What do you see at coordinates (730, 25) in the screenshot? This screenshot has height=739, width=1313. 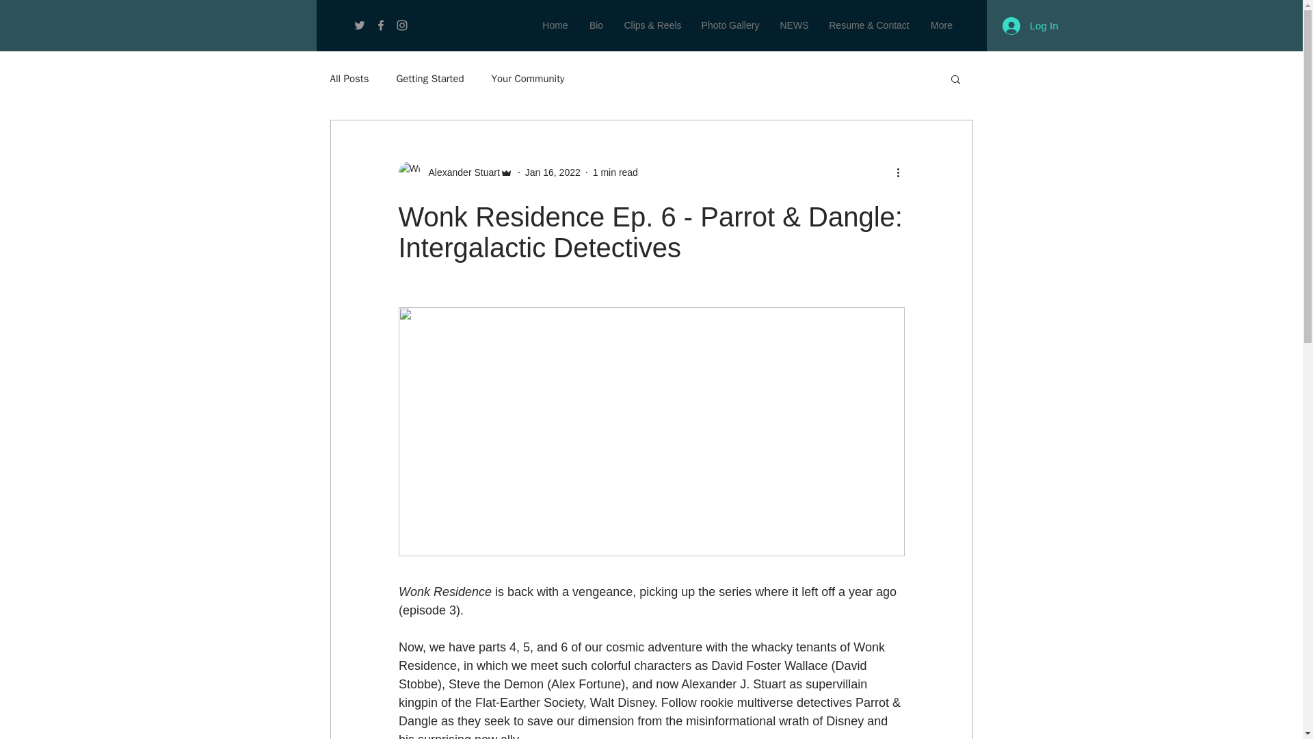 I see `Photo Gallery` at bounding box center [730, 25].